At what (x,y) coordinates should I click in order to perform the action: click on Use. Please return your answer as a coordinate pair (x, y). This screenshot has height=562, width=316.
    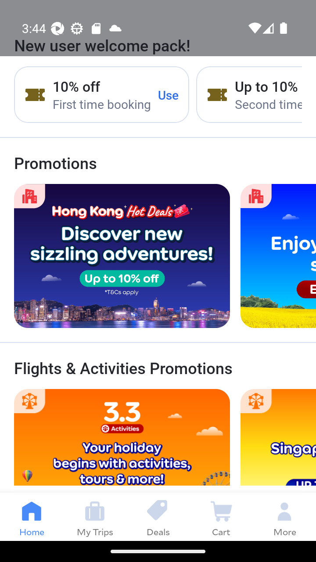
    Looking at the image, I should click on (169, 94).